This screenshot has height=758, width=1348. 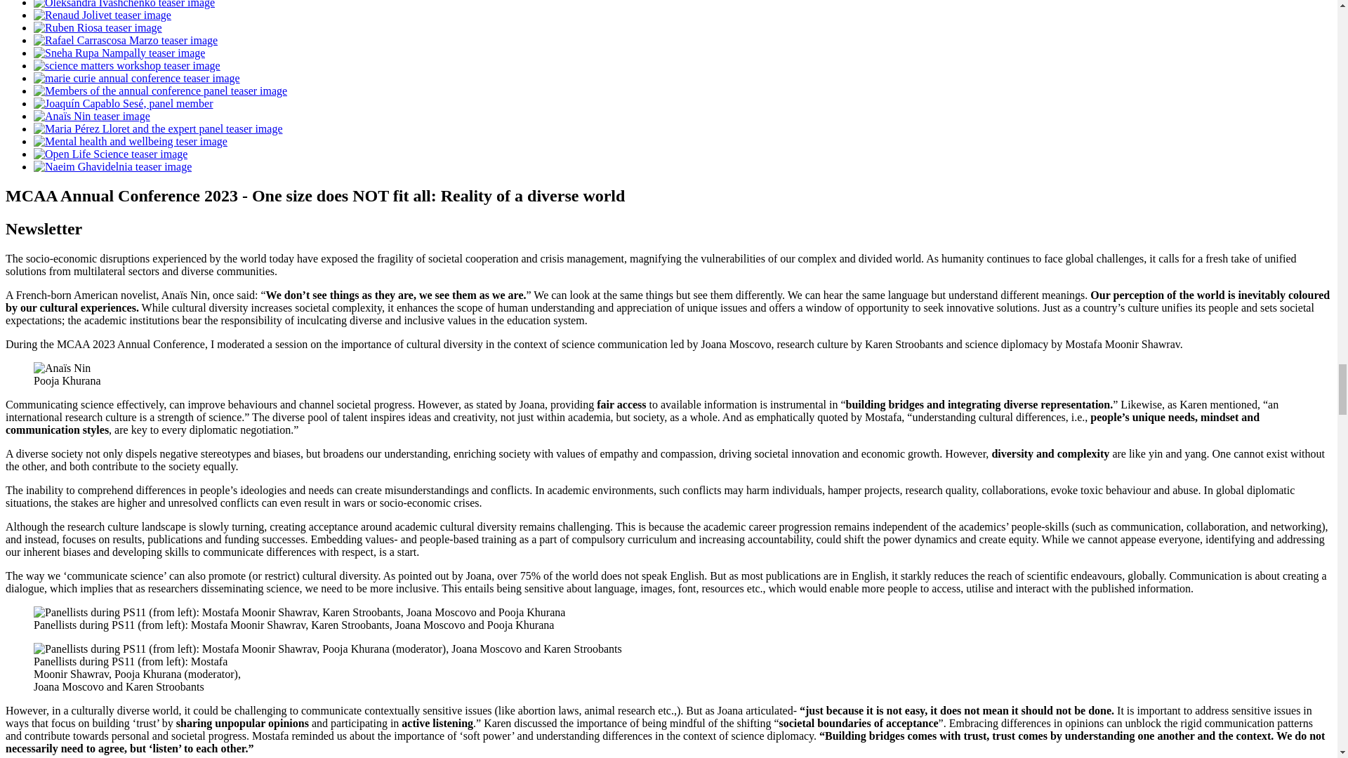 What do you see at coordinates (98, 27) in the screenshot?
I see `Ruben Riosa teaser image` at bounding box center [98, 27].